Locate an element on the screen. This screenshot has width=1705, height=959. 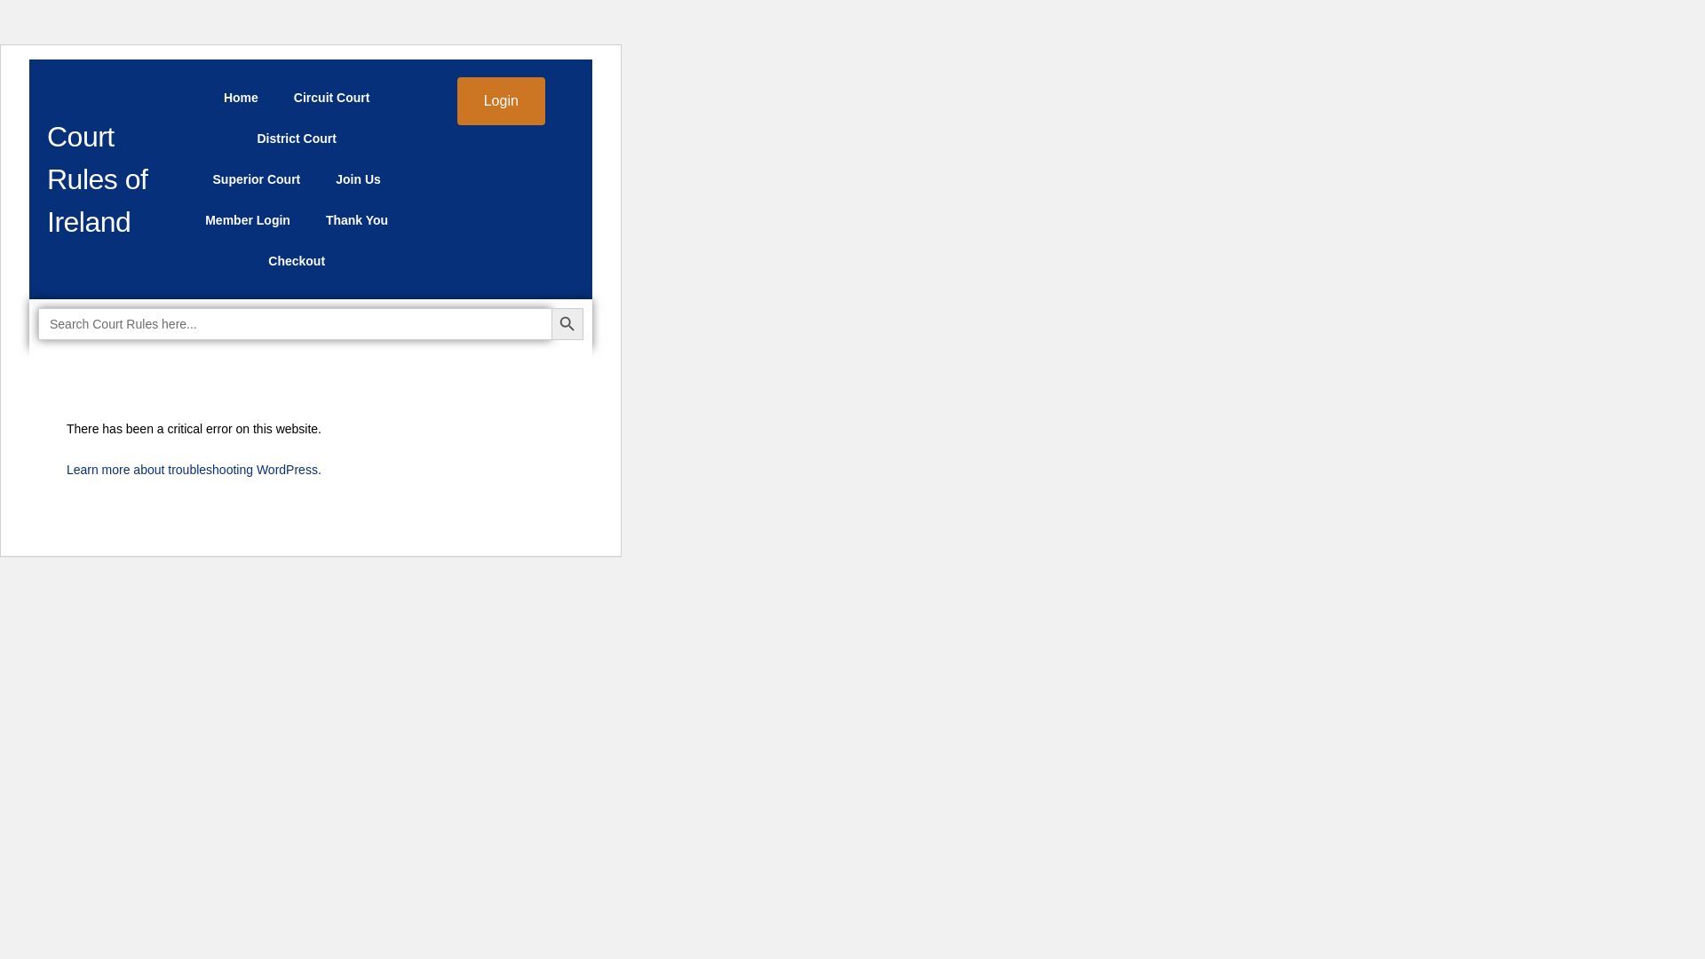
District Court is located at coordinates (295, 139).